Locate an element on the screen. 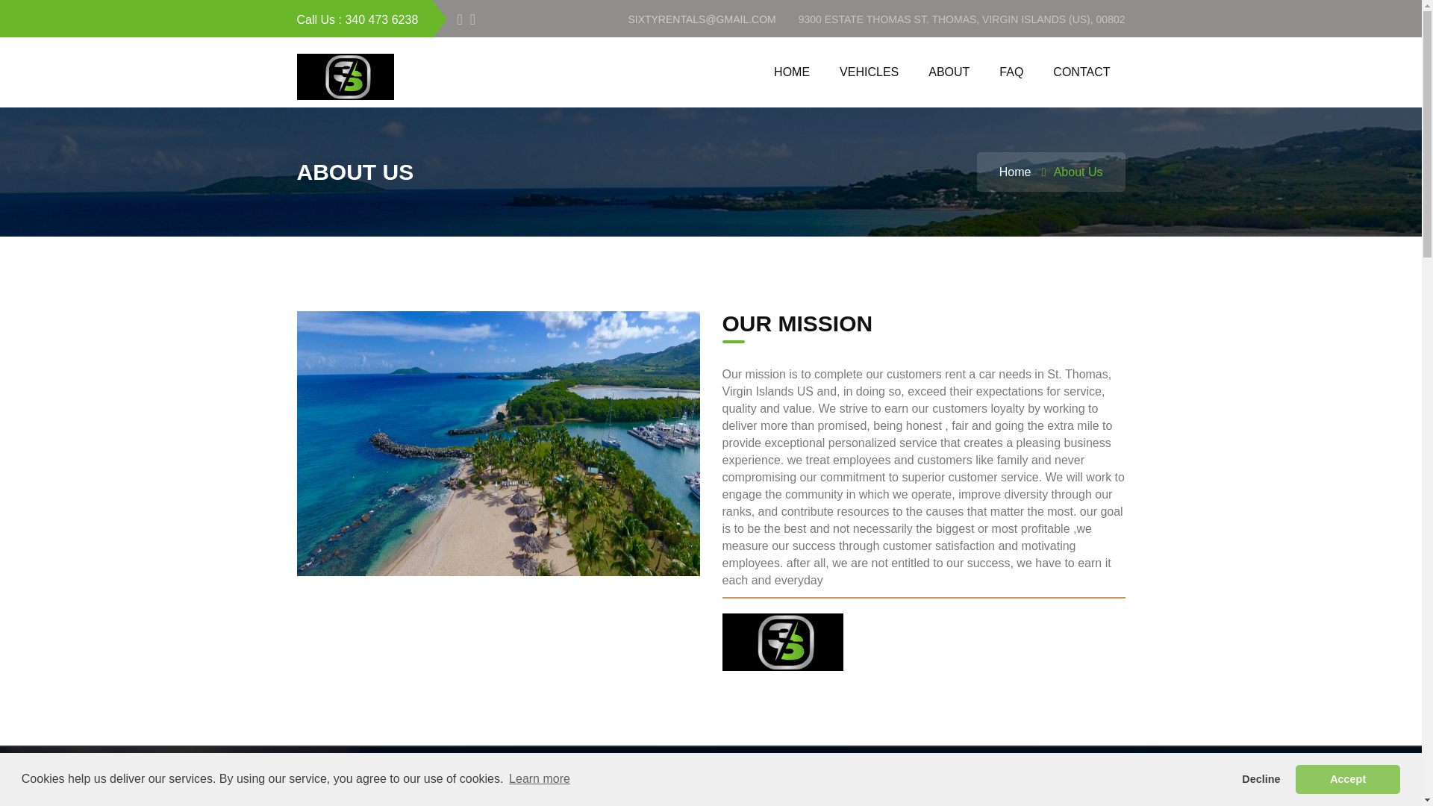 This screenshot has width=1433, height=806. CONTACT is located at coordinates (1081, 72).